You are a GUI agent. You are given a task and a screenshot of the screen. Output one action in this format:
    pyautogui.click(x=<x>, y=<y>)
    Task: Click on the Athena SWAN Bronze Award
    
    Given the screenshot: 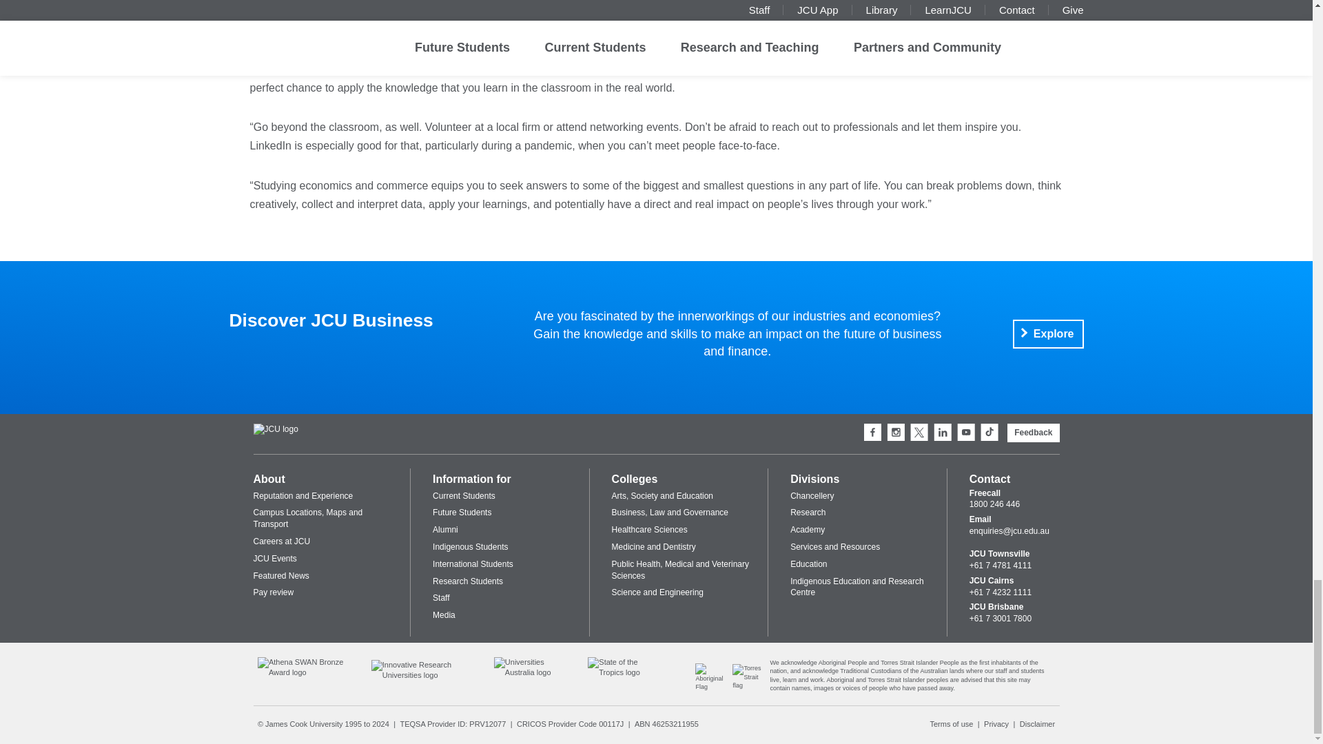 What is the action you would take?
    pyautogui.click(x=306, y=672)
    